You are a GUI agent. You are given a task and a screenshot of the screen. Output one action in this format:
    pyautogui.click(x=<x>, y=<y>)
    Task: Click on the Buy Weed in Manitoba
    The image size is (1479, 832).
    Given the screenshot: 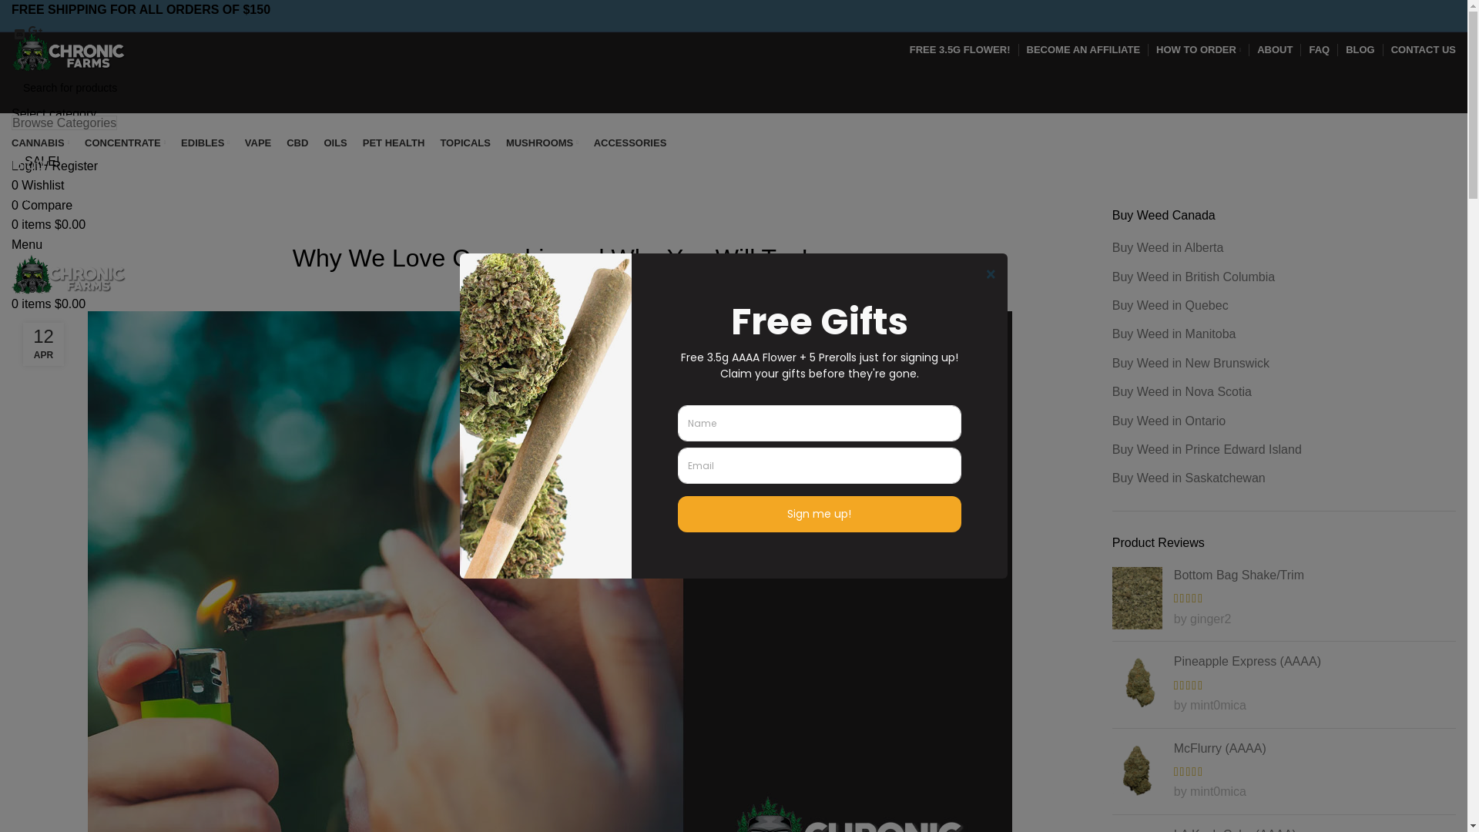 What is the action you would take?
    pyautogui.click(x=1175, y=334)
    